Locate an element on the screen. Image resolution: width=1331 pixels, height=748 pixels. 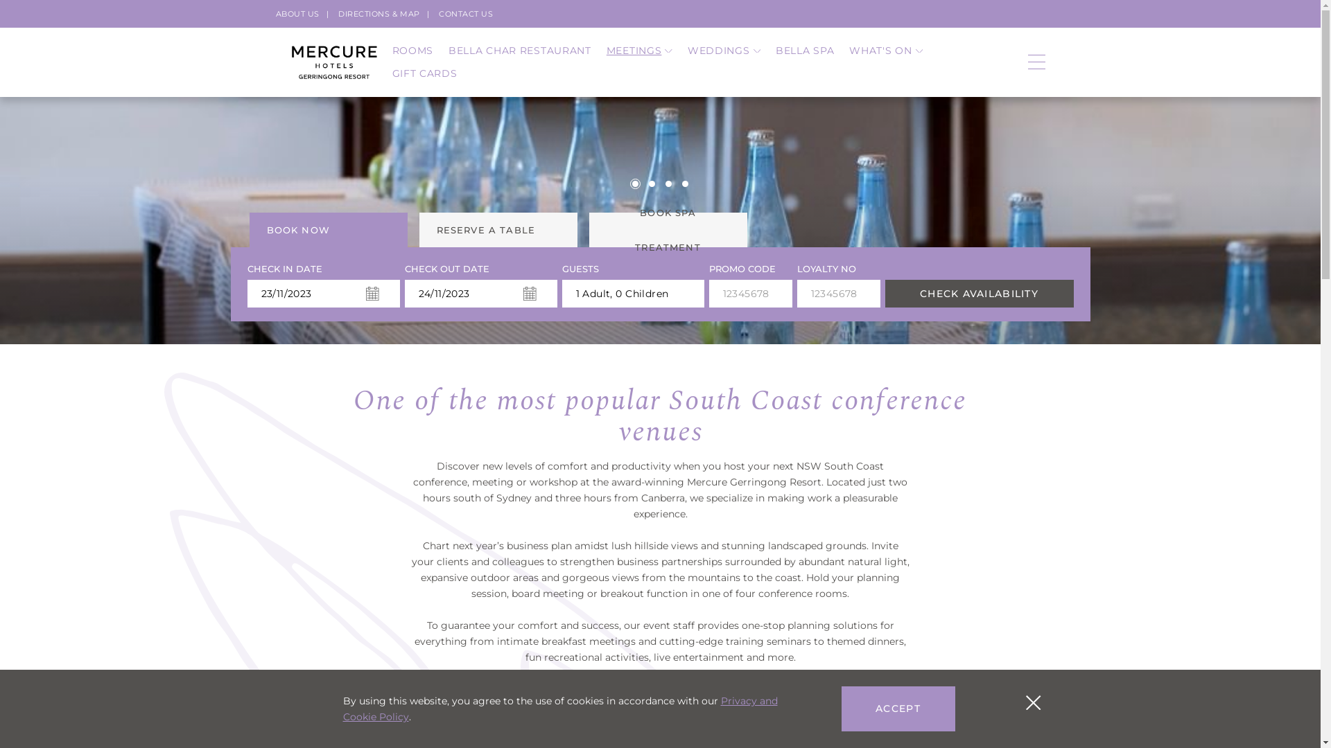
RESERVE A TABLE is located at coordinates (498, 230).